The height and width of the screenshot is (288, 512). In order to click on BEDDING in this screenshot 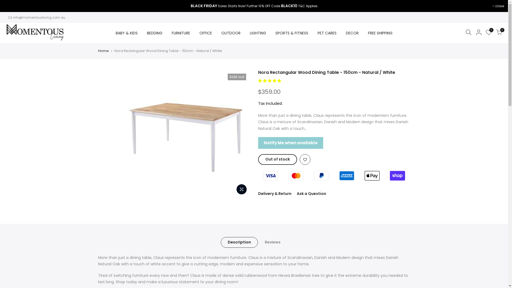, I will do `click(155, 33)`.